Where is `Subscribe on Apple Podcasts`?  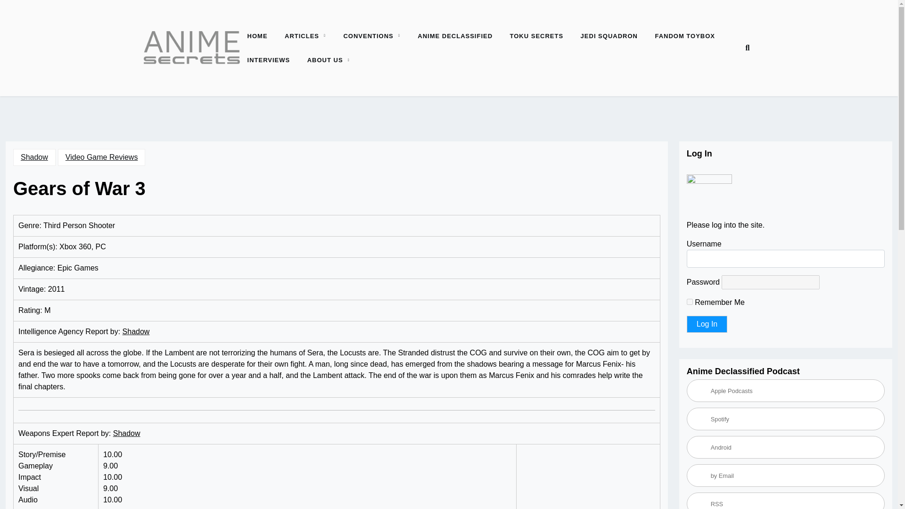 Subscribe on Apple Podcasts is located at coordinates (786, 390).